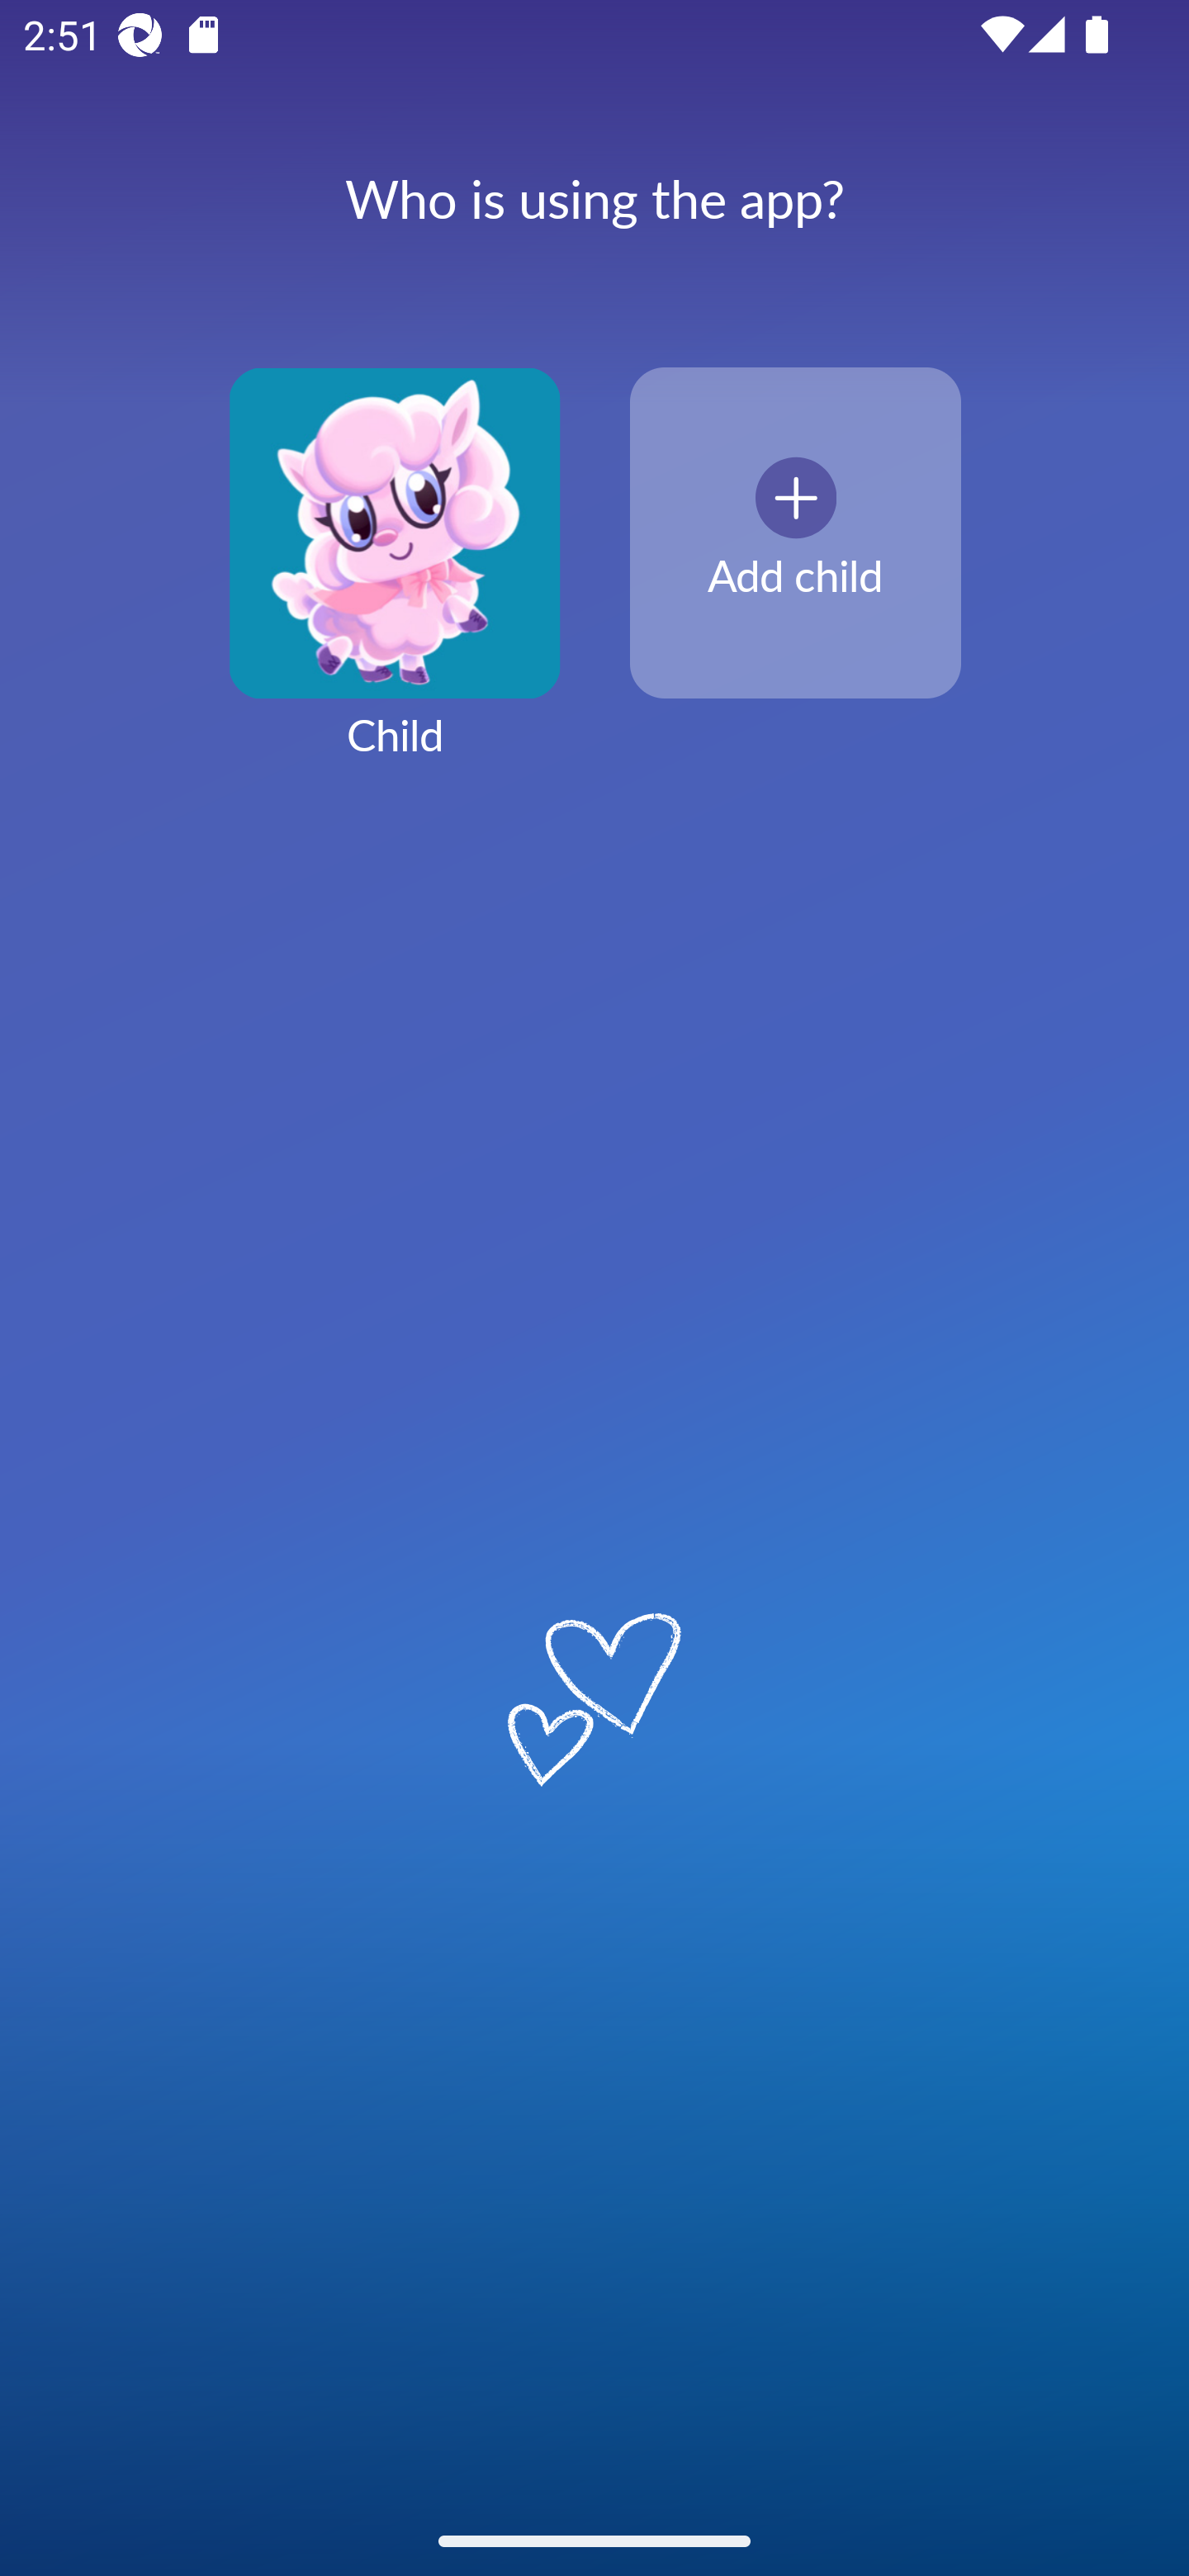 This screenshot has width=1189, height=2576. Describe the element at coordinates (795, 533) in the screenshot. I see `Add child` at that location.